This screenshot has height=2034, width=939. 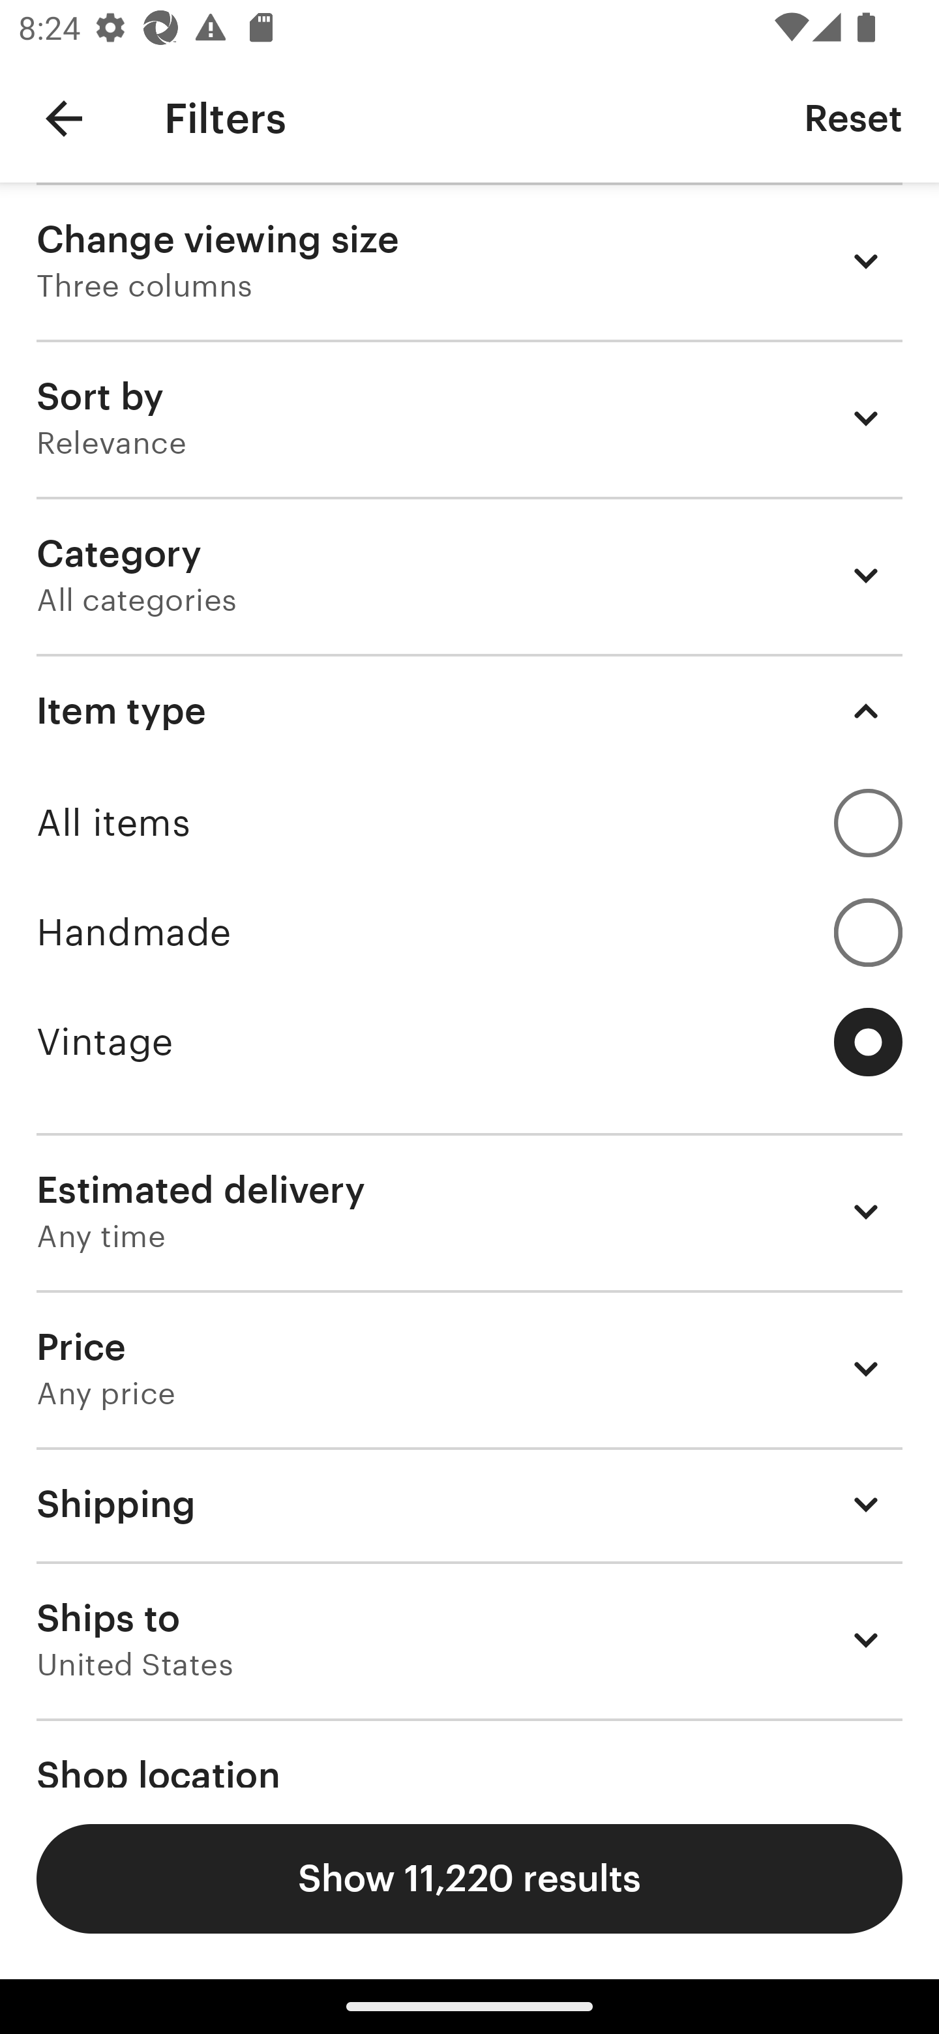 I want to click on Shop location, so click(x=469, y=1753).